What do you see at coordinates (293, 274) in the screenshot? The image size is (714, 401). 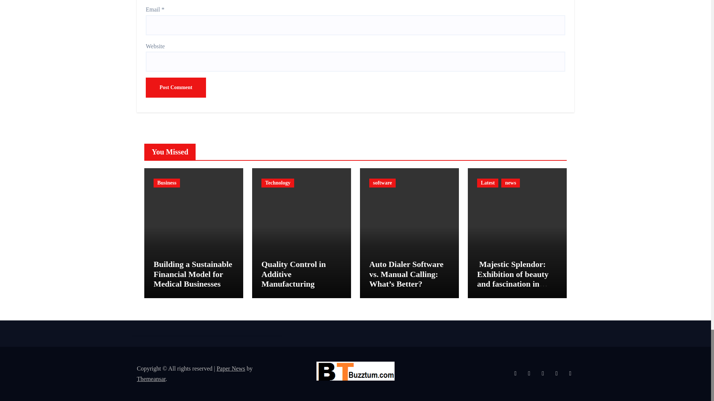 I see `Permalink to: Quality Control in Additive Manufacturing` at bounding box center [293, 274].